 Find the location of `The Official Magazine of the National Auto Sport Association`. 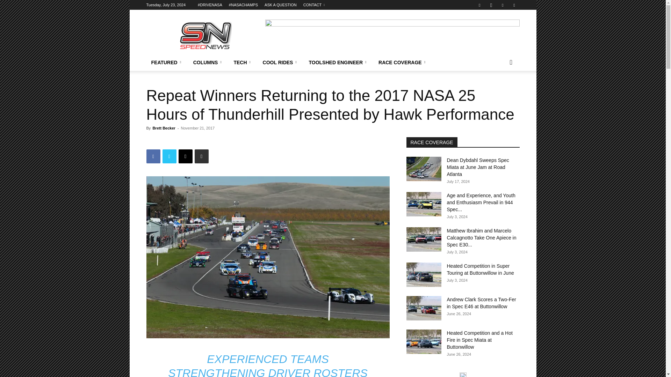

The Official Magazine of the National Auto Sport Association is located at coordinates (205, 35).